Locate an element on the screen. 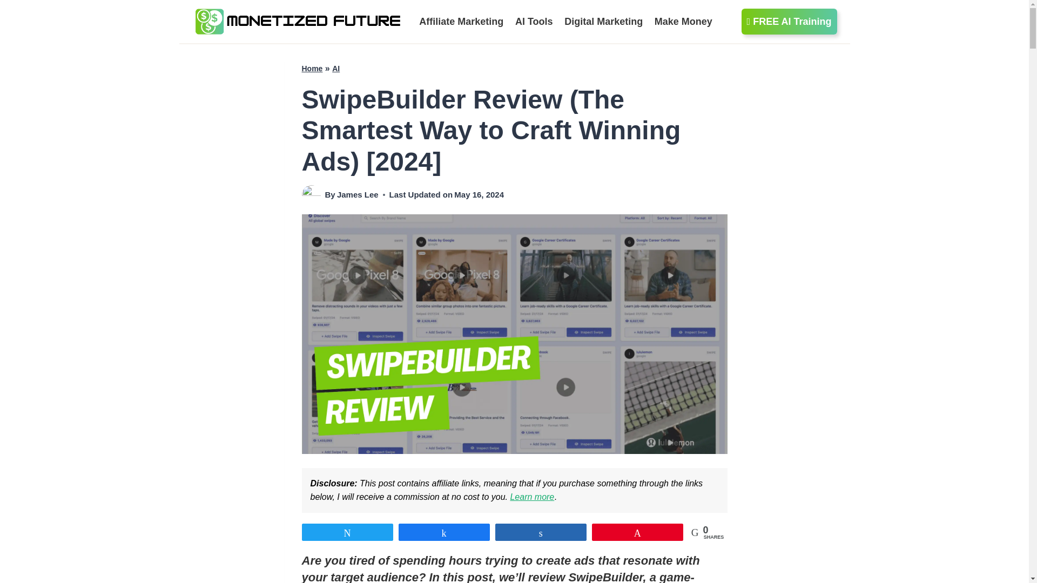 The image size is (1037, 583). AI Tools is located at coordinates (534, 22).